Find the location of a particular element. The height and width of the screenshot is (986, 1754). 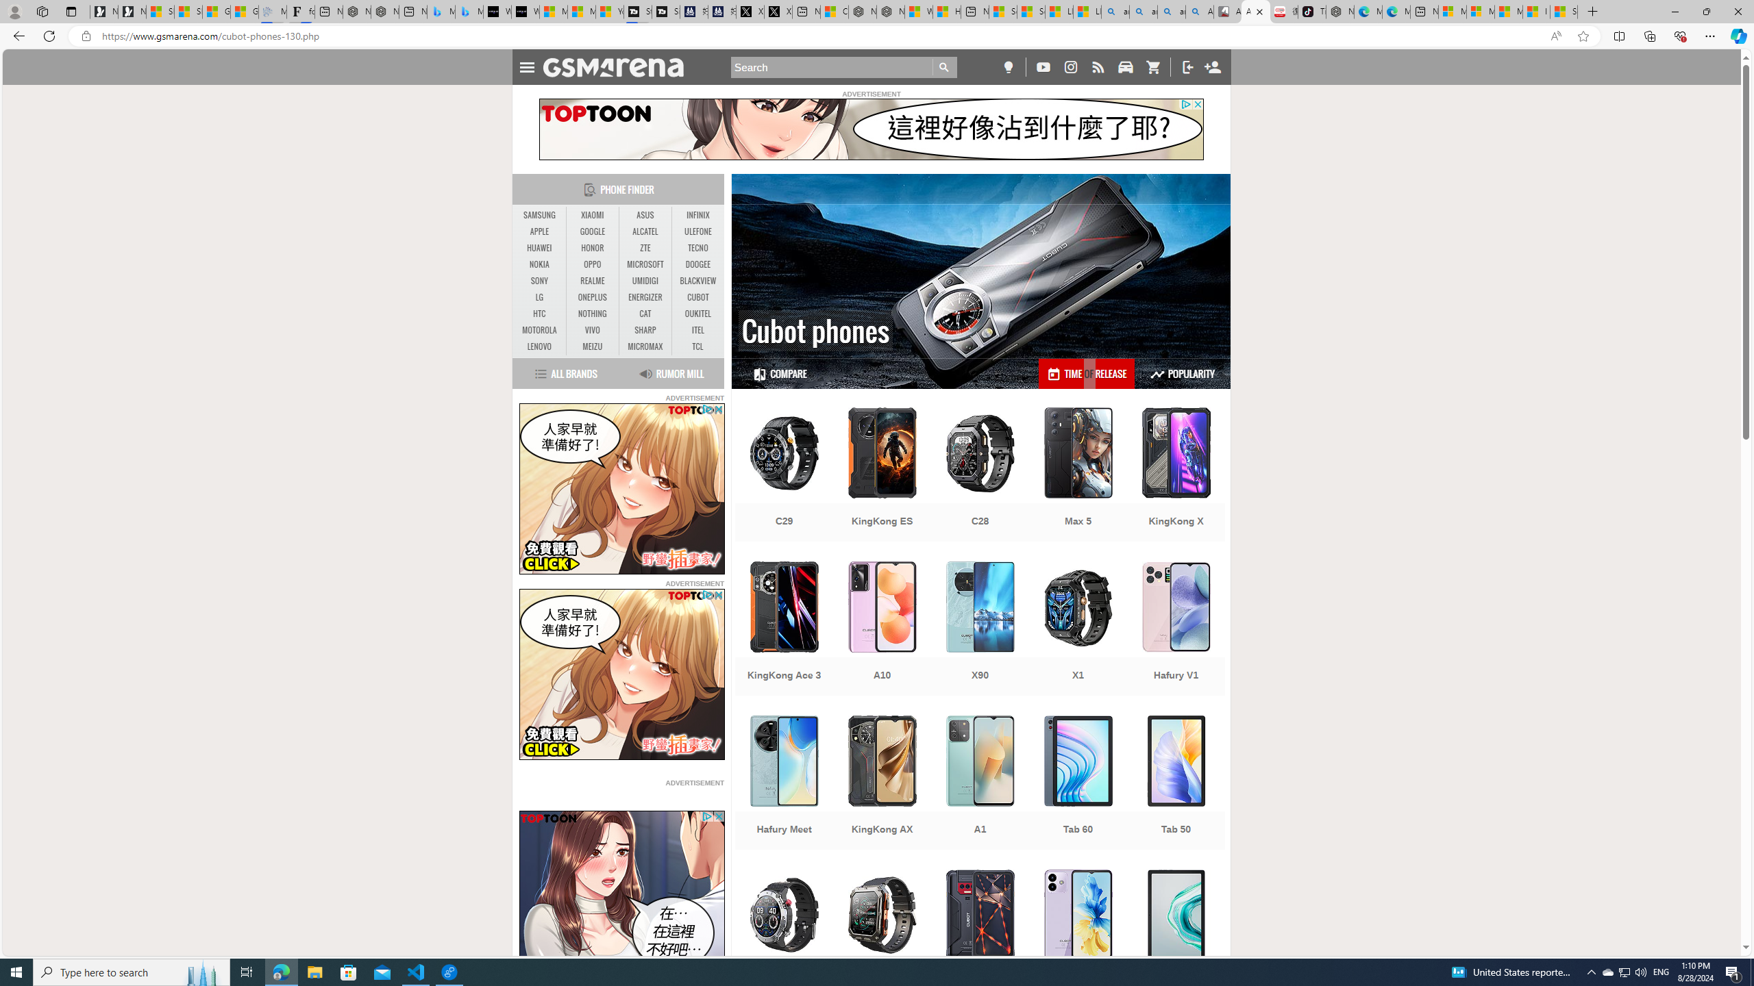

KingKong ES is located at coordinates (882, 476).